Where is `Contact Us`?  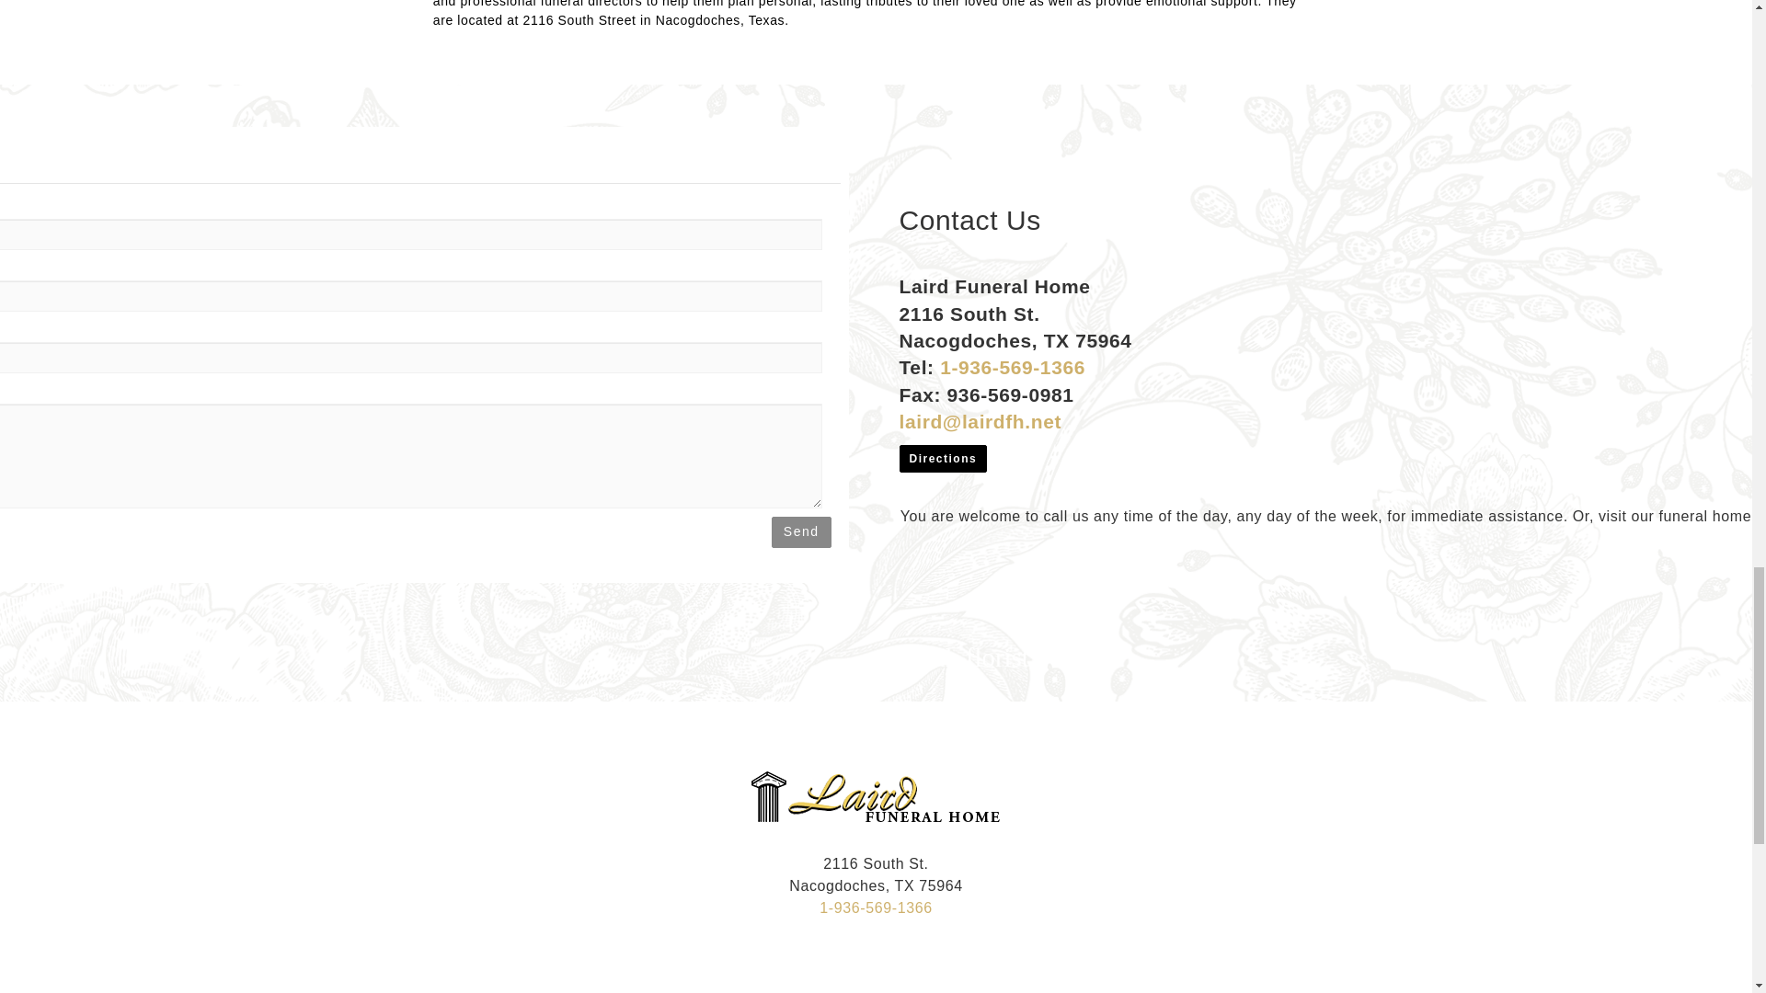
Contact Us is located at coordinates (890, 989).